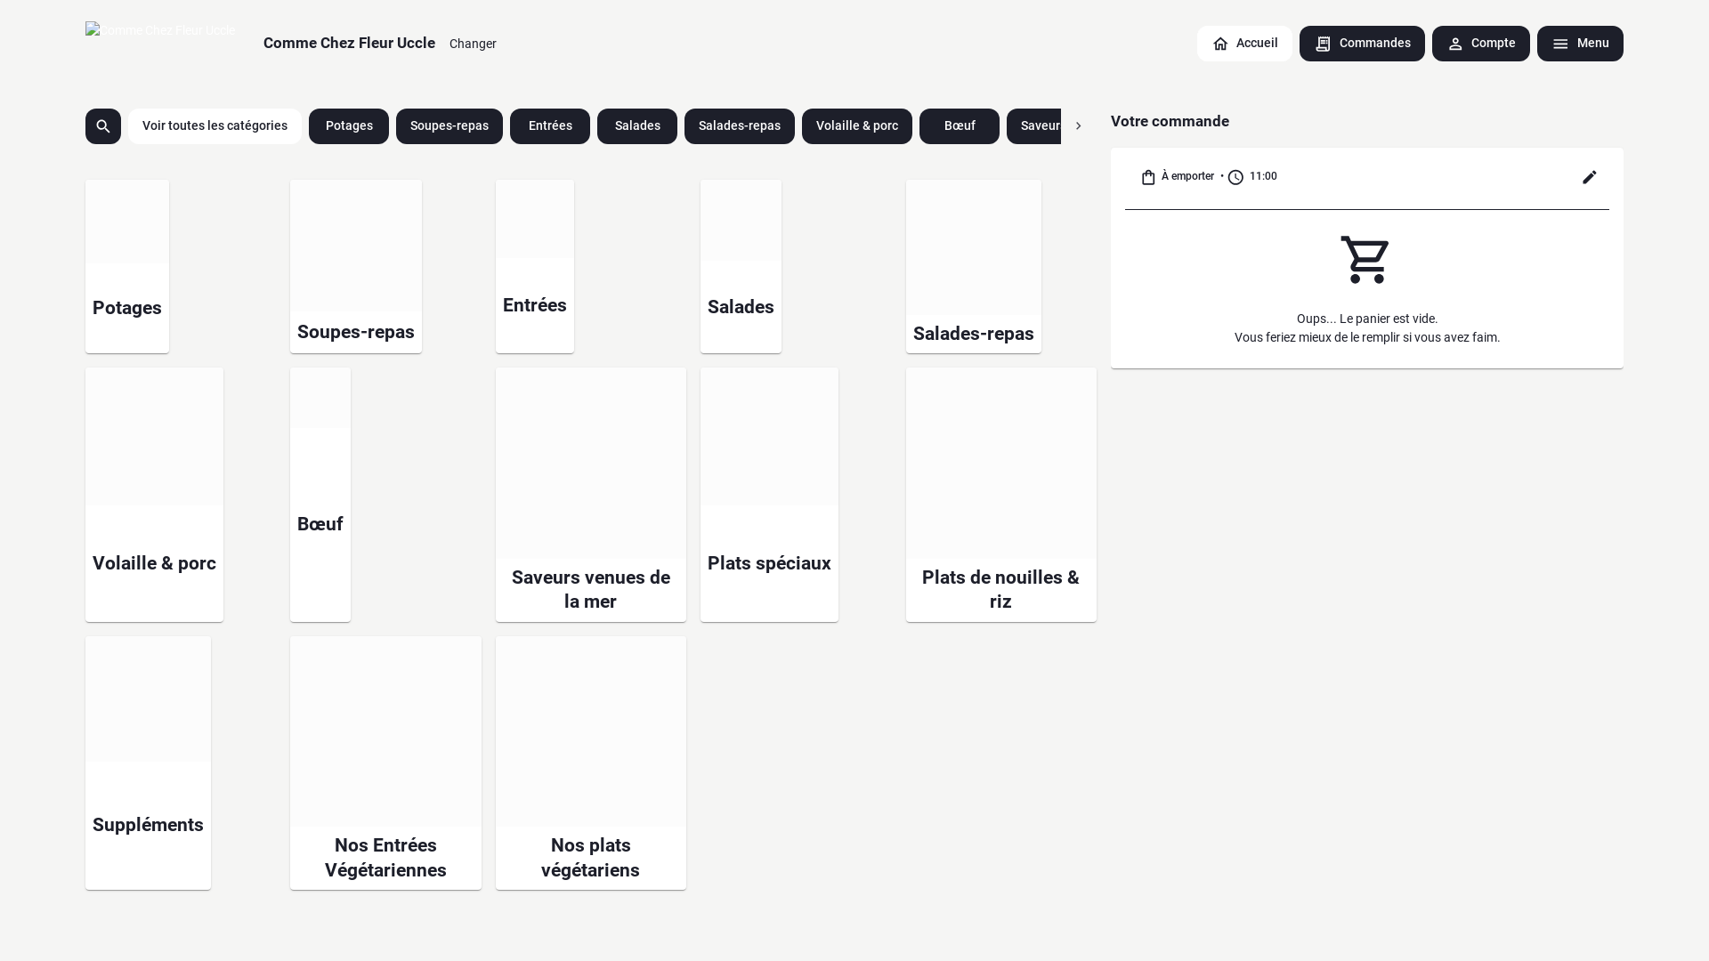 This screenshot has width=1709, height=961. What do you see at coordinates (650, 541) in the screenshot?
I see `asap` at bounding box center [650, 541].